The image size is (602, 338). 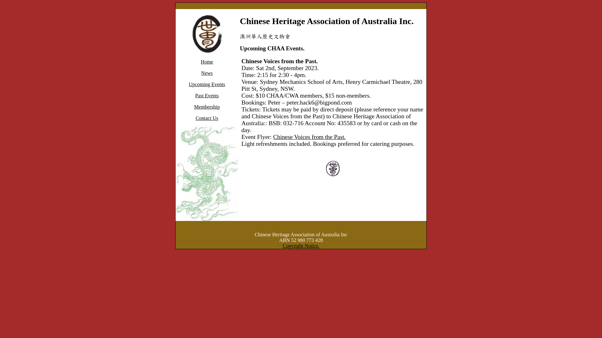 I want to click on Copyright Notice., so click(x=301, y=246).